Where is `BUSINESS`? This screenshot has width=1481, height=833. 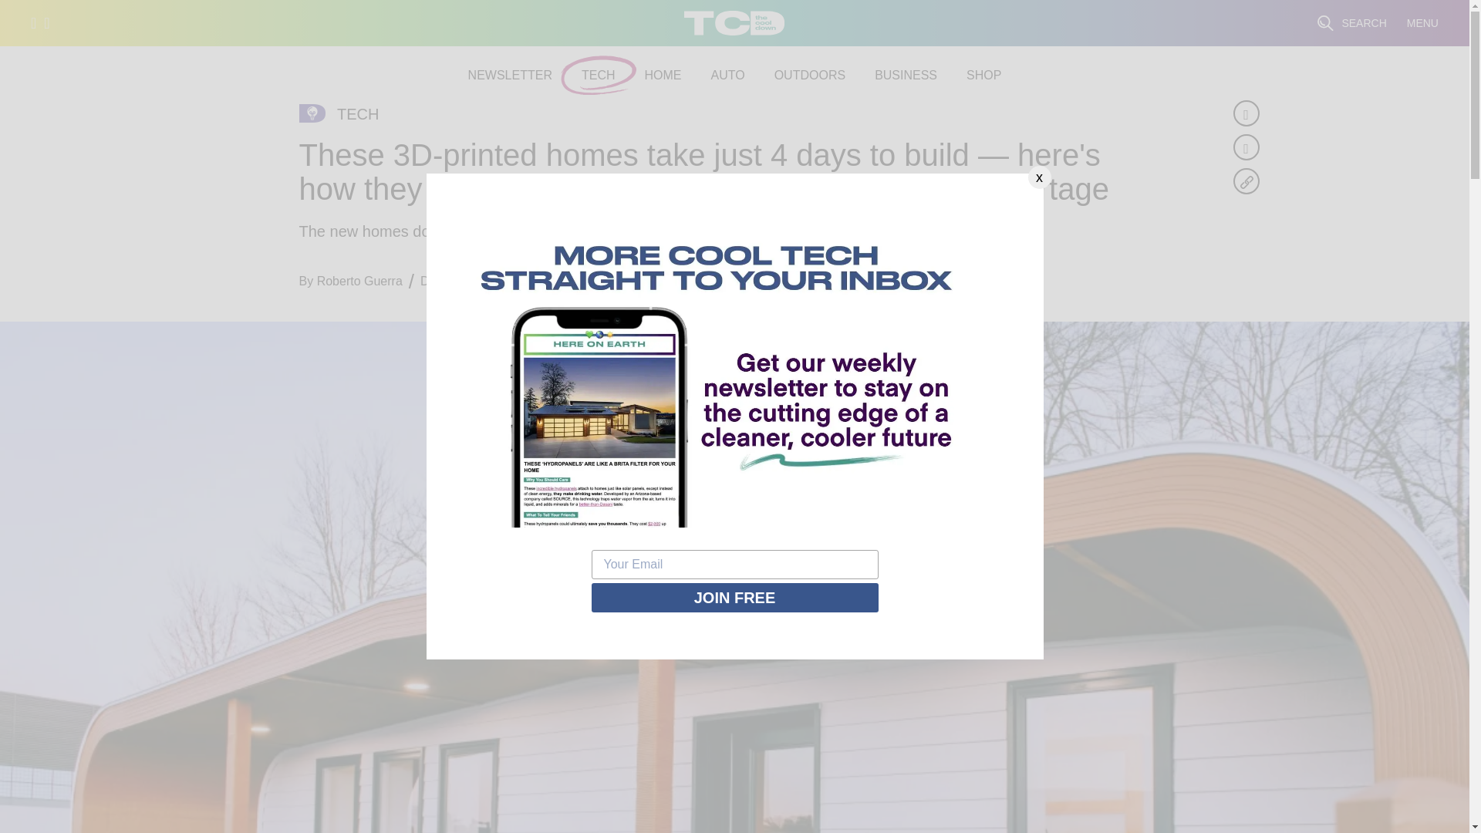
BUSINESS is located at coordinates (906, 75).